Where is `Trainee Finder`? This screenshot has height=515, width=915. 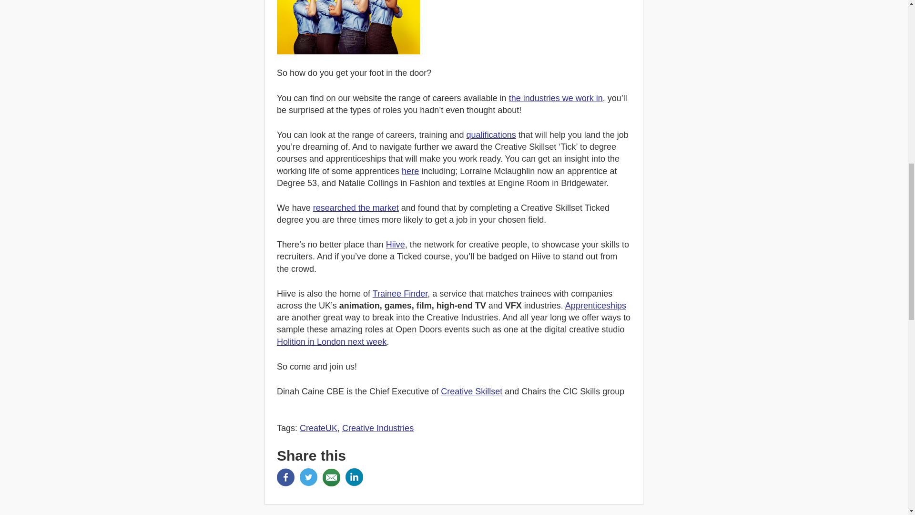 Trainee Finder is located at coordinates (399, 294).